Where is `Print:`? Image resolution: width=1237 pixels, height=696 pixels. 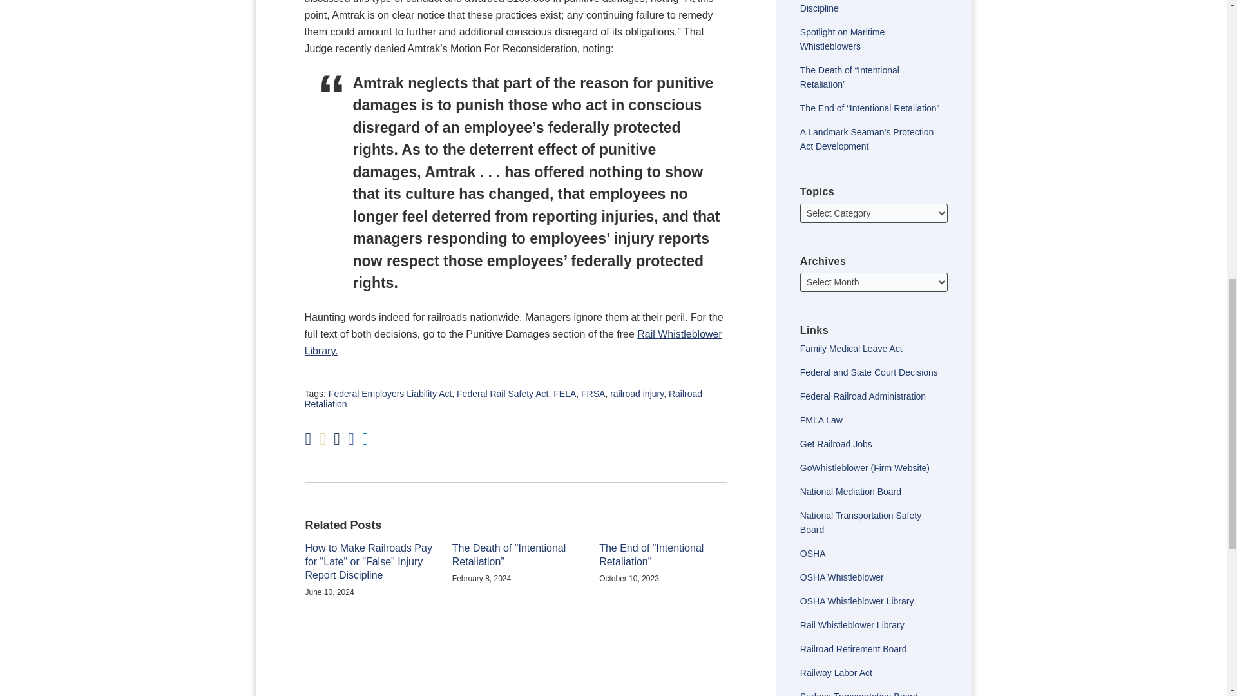
Print: is located at coordinates (308, 438).